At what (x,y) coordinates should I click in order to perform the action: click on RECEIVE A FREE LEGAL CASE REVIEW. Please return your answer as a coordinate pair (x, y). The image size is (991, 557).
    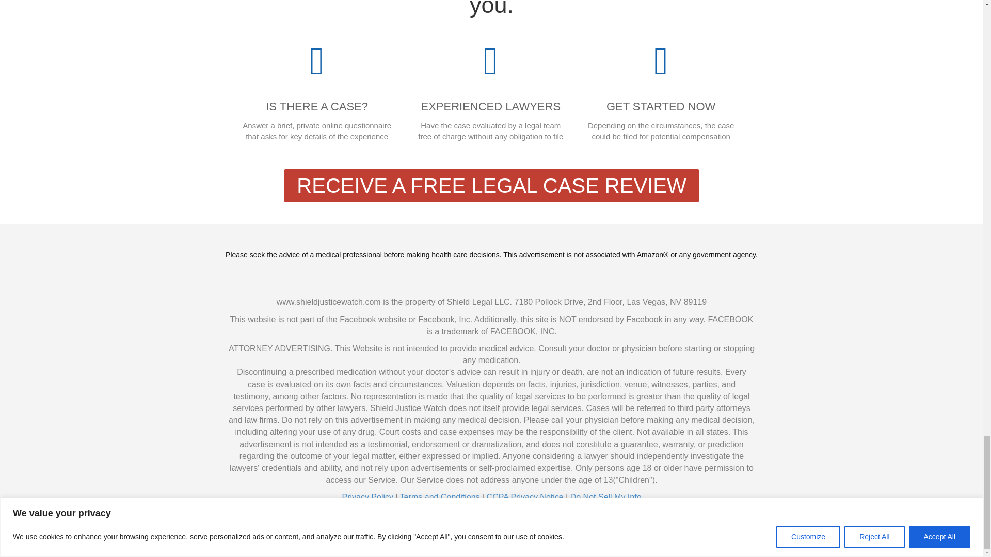
    Looking at the image, I should click on (491, 186).